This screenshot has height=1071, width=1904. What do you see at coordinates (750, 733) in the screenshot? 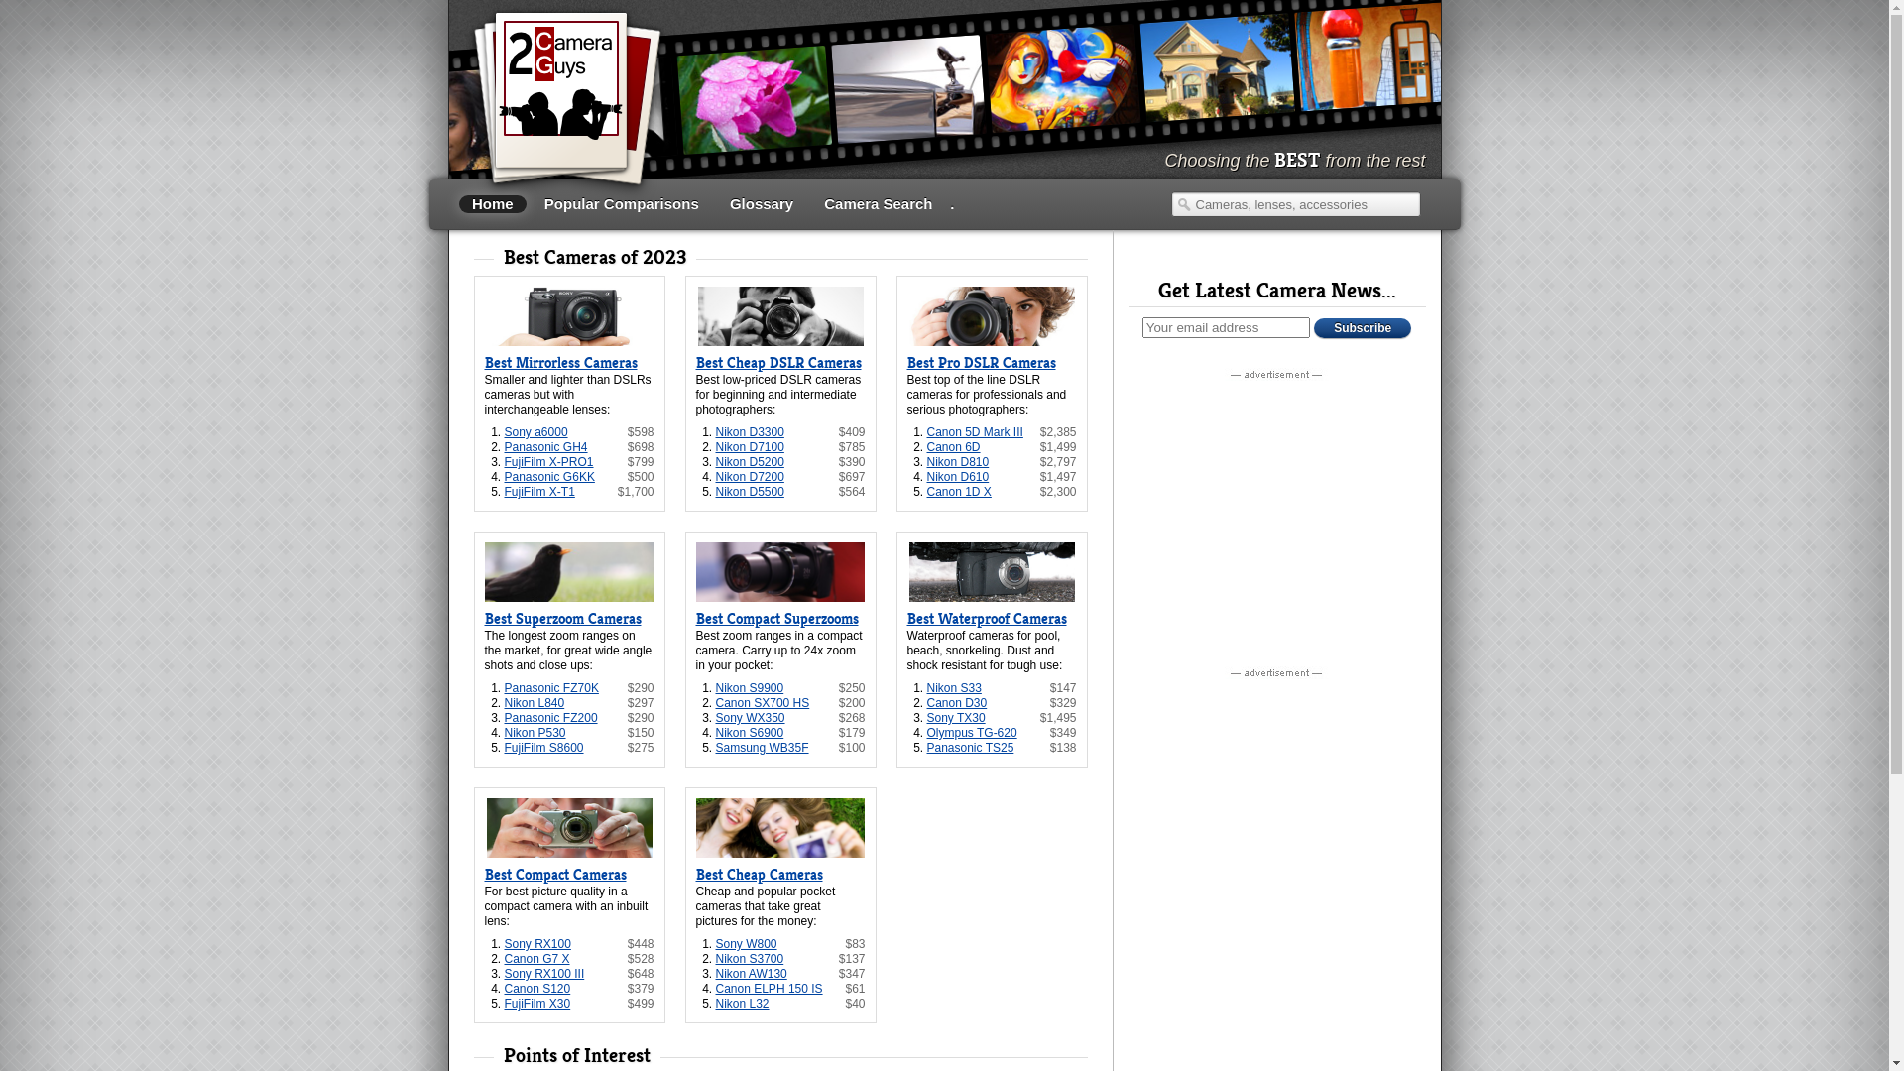
I see `Nikon S6900` at bounding box center [750, 733].